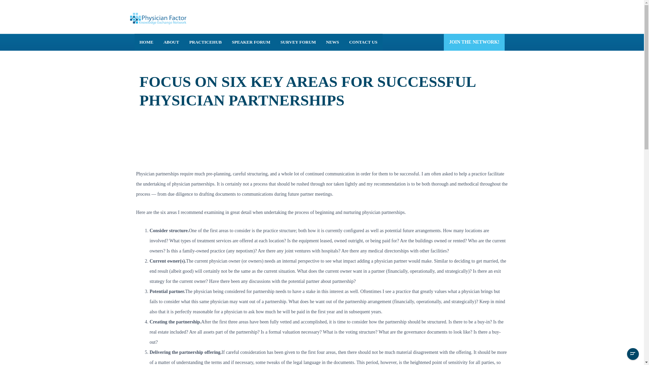 The height and width of the screenshot is (365, 649). I want to click on NEWS, so click(333, 42).